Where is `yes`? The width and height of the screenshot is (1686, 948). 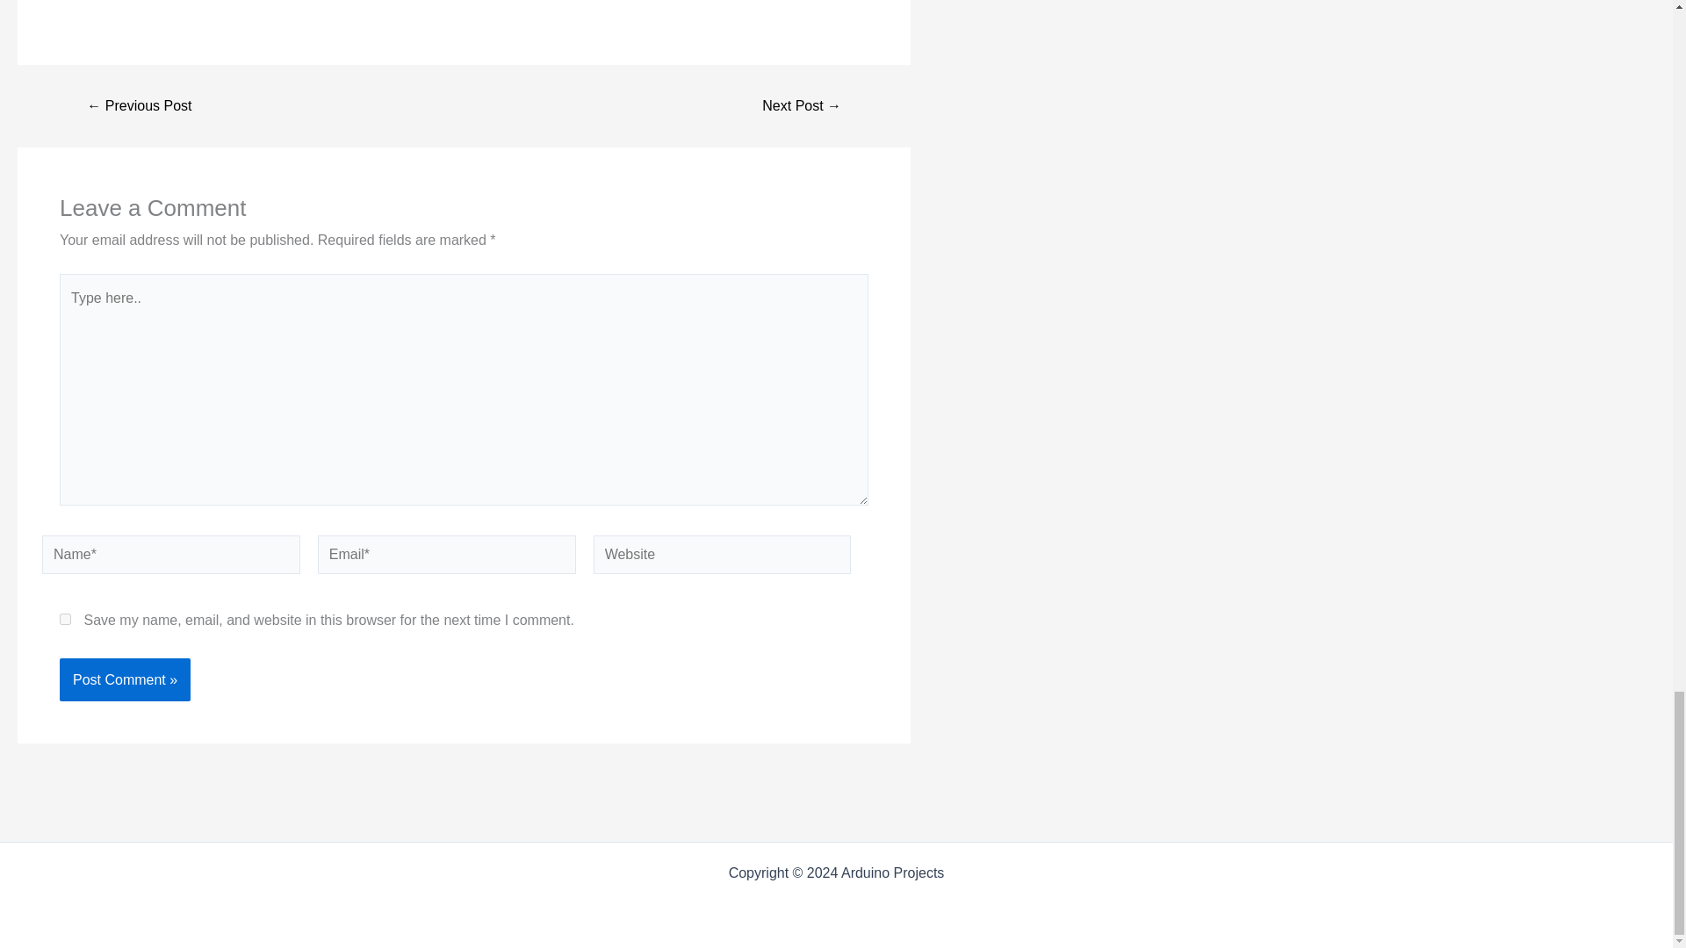
yes is located at coordinates (65, 618).